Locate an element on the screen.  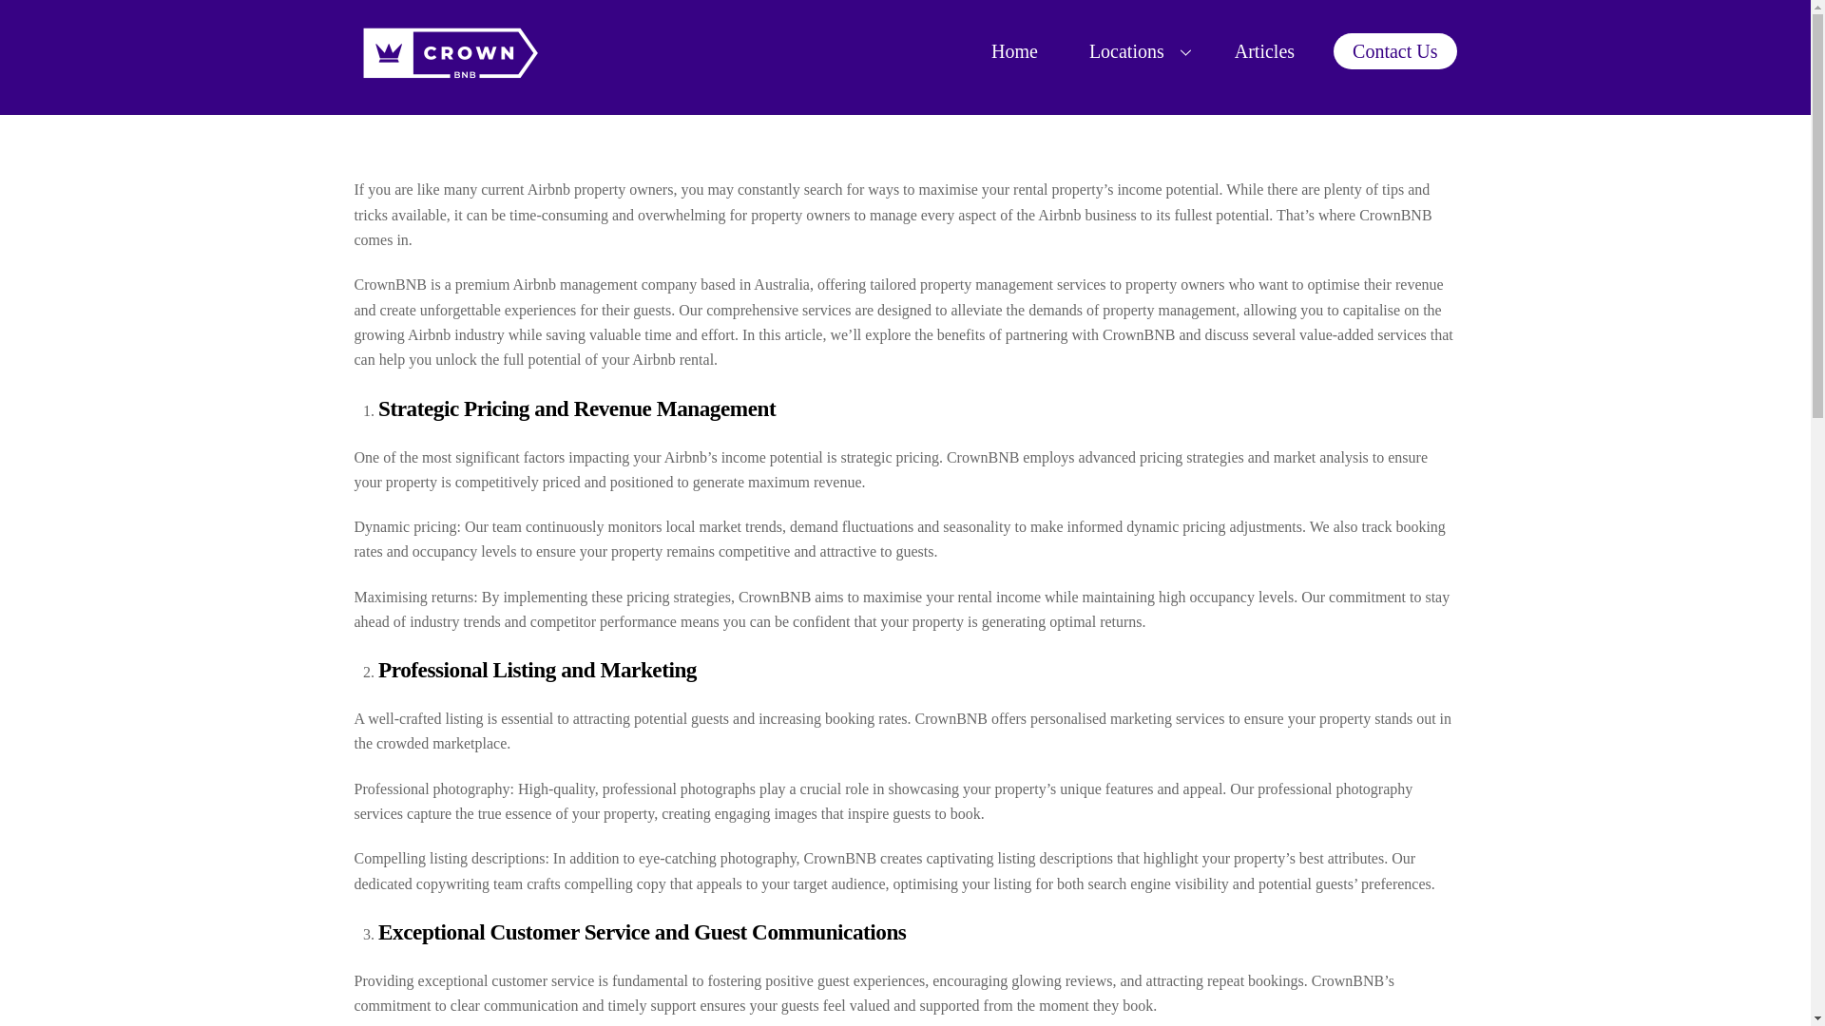
Contact Us is located at coordinates (449, 78).